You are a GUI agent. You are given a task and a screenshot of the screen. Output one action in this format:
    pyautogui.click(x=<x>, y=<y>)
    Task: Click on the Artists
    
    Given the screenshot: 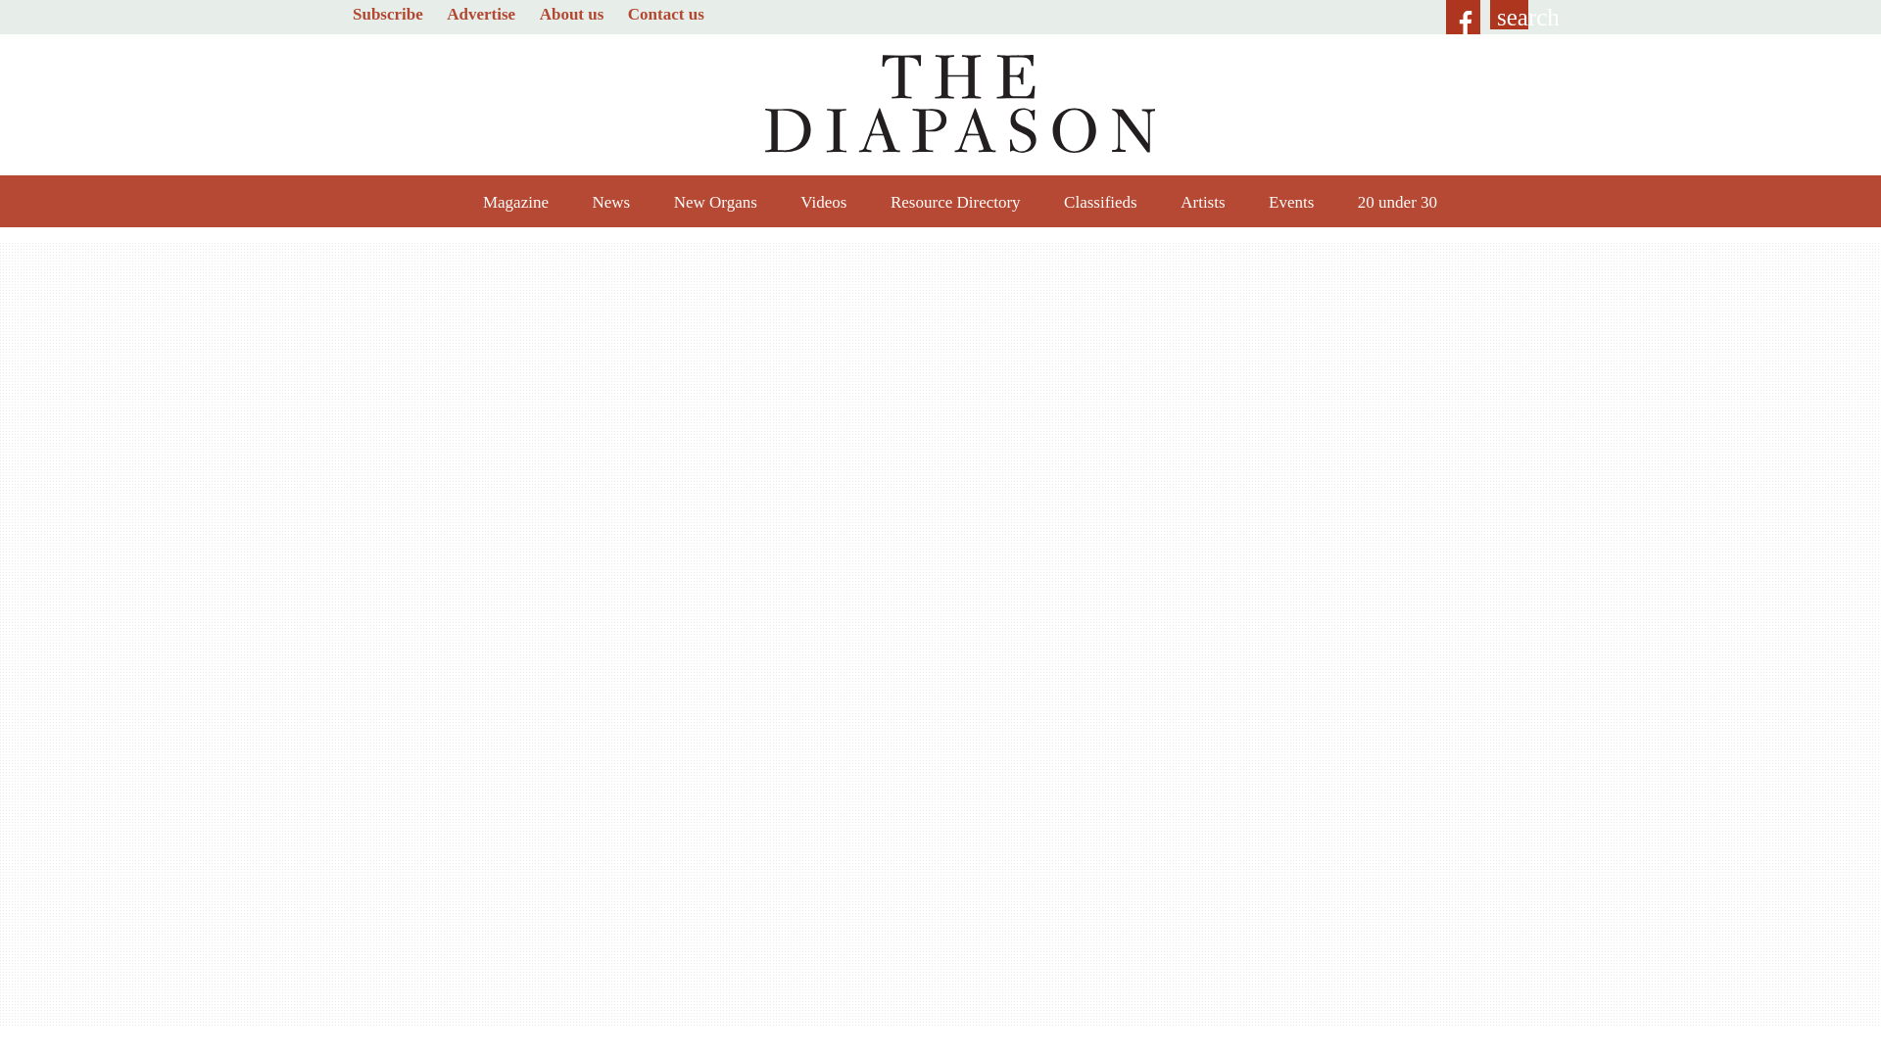 What is the action you would take?
    pyautogui.click(x=1202, y=200)
    